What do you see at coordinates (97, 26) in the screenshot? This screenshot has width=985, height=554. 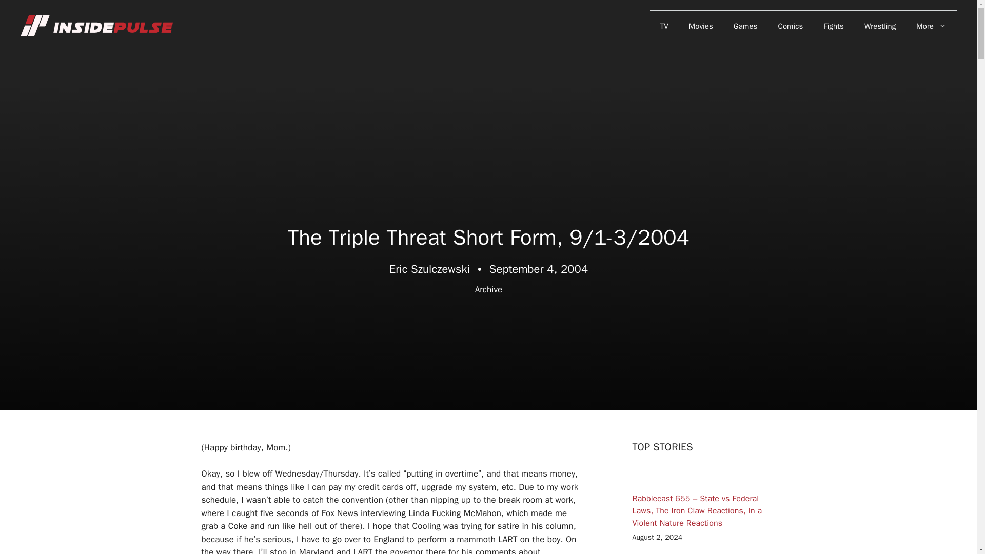 I see `Inside Pulse` at bounding box center [97, 26].